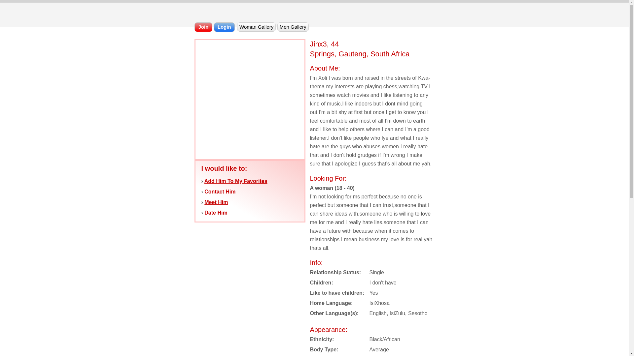 This screenshot has height=356, width=634. Describe the element at coordinates (224, 27) in the screenshot. I see `Login` at that location.